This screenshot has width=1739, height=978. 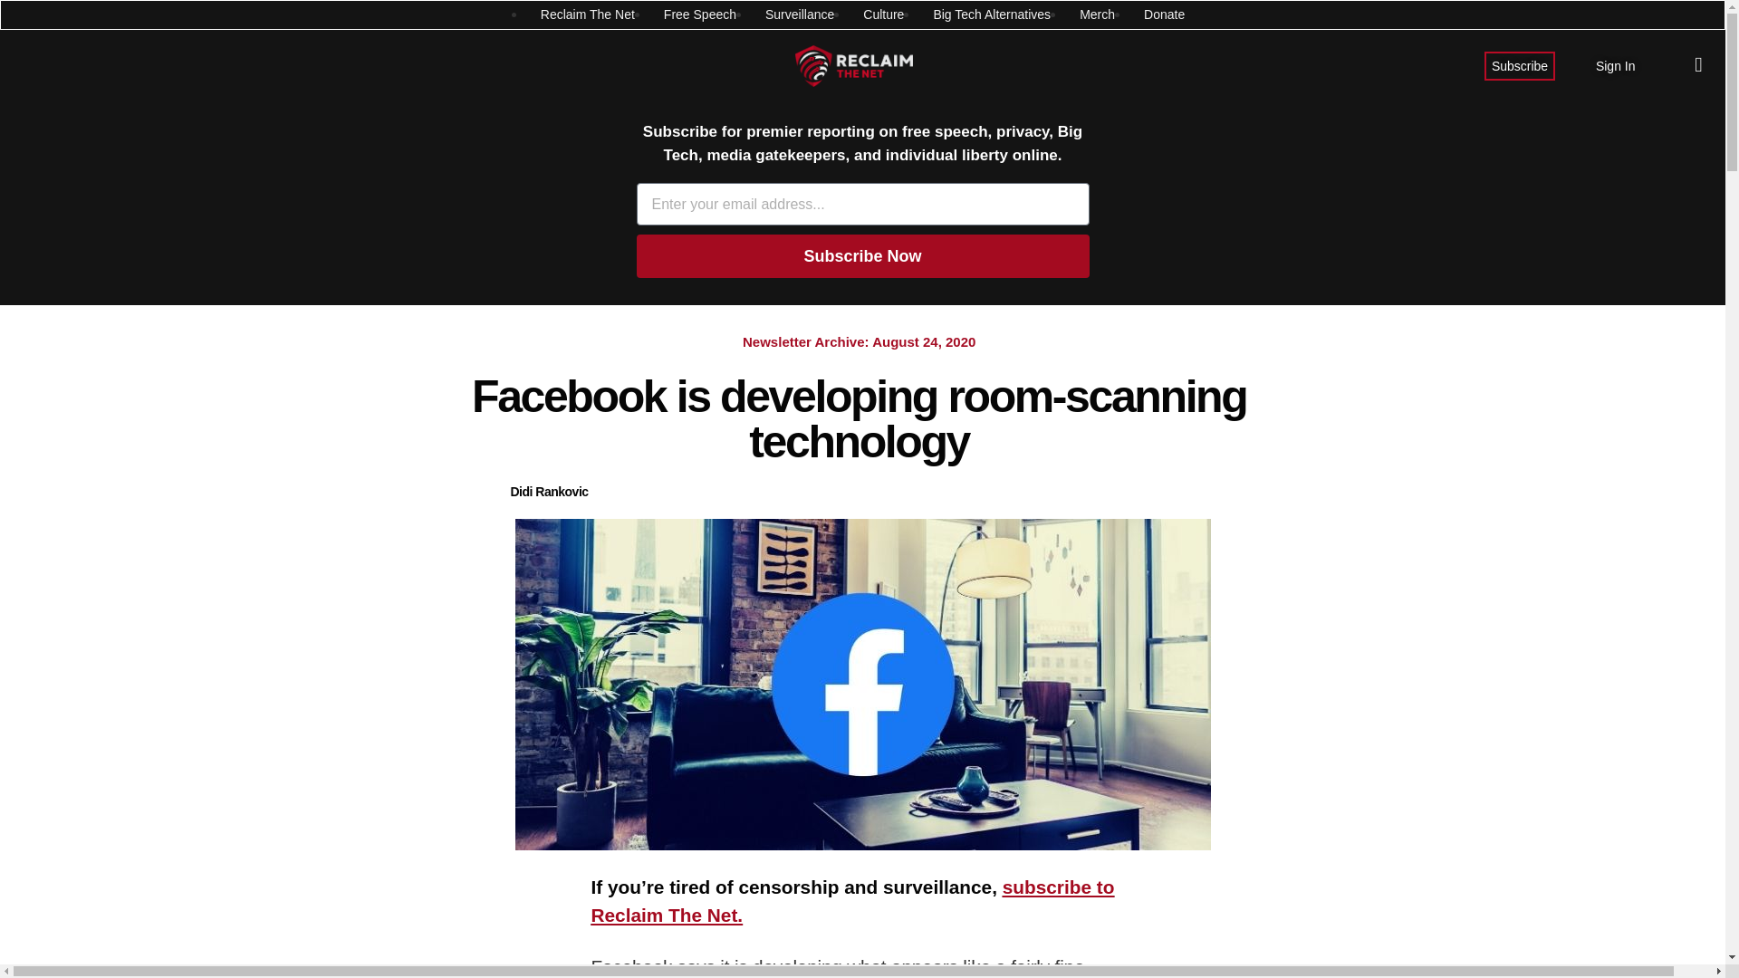 I want to click on Culture, so click(x=883, y=14).